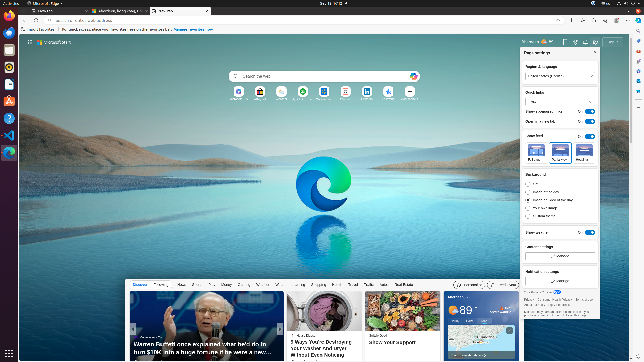  Describe the element at coordinates (293, 362) in the screenshot. I see `9 Like` at that location.